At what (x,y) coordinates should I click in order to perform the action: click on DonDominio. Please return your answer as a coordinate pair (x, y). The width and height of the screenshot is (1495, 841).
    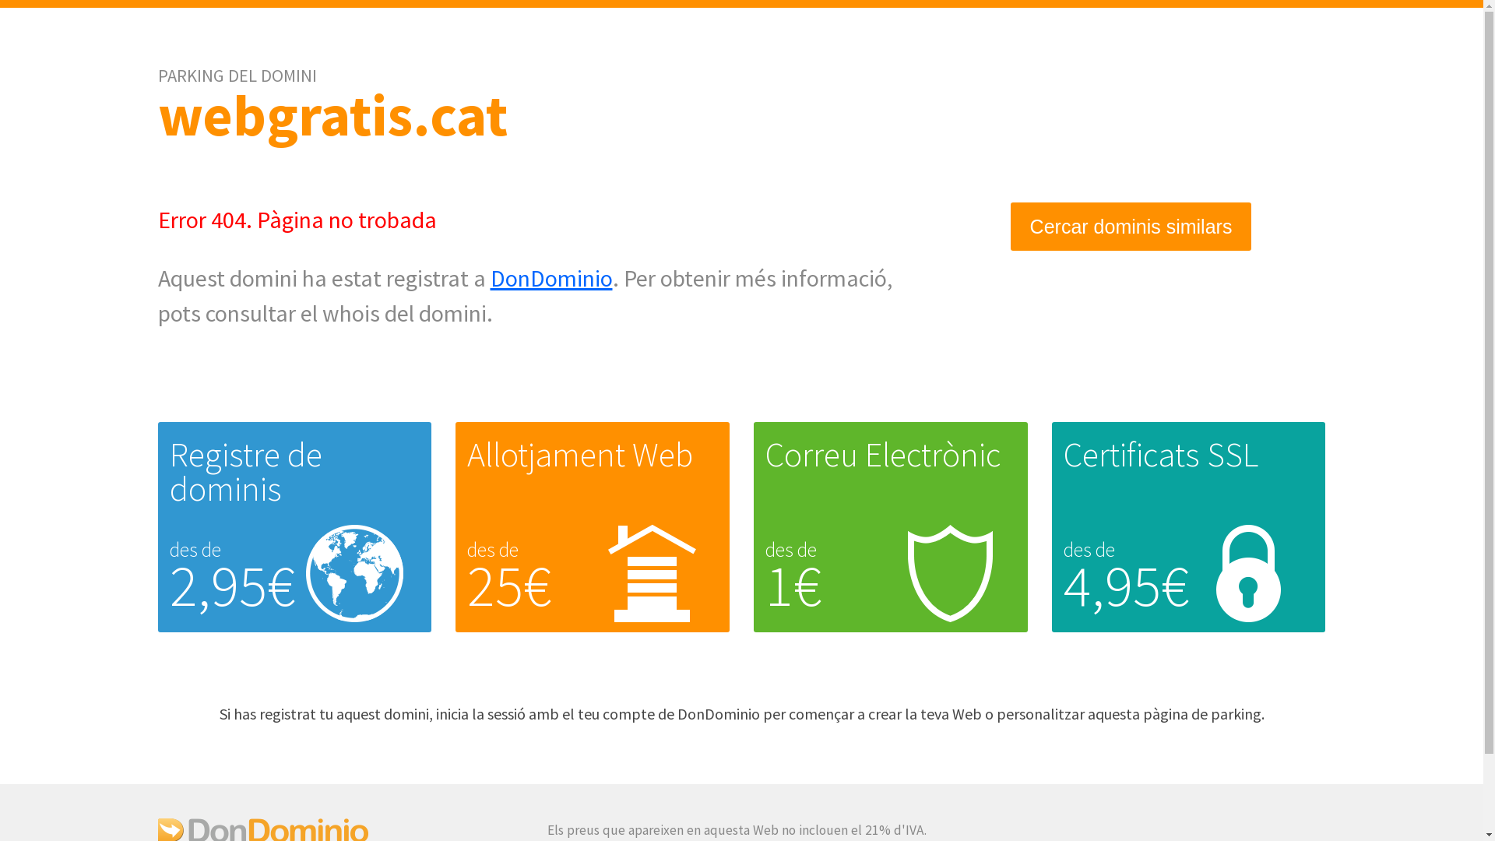
    Looking at the image, I should click on (551, 278).